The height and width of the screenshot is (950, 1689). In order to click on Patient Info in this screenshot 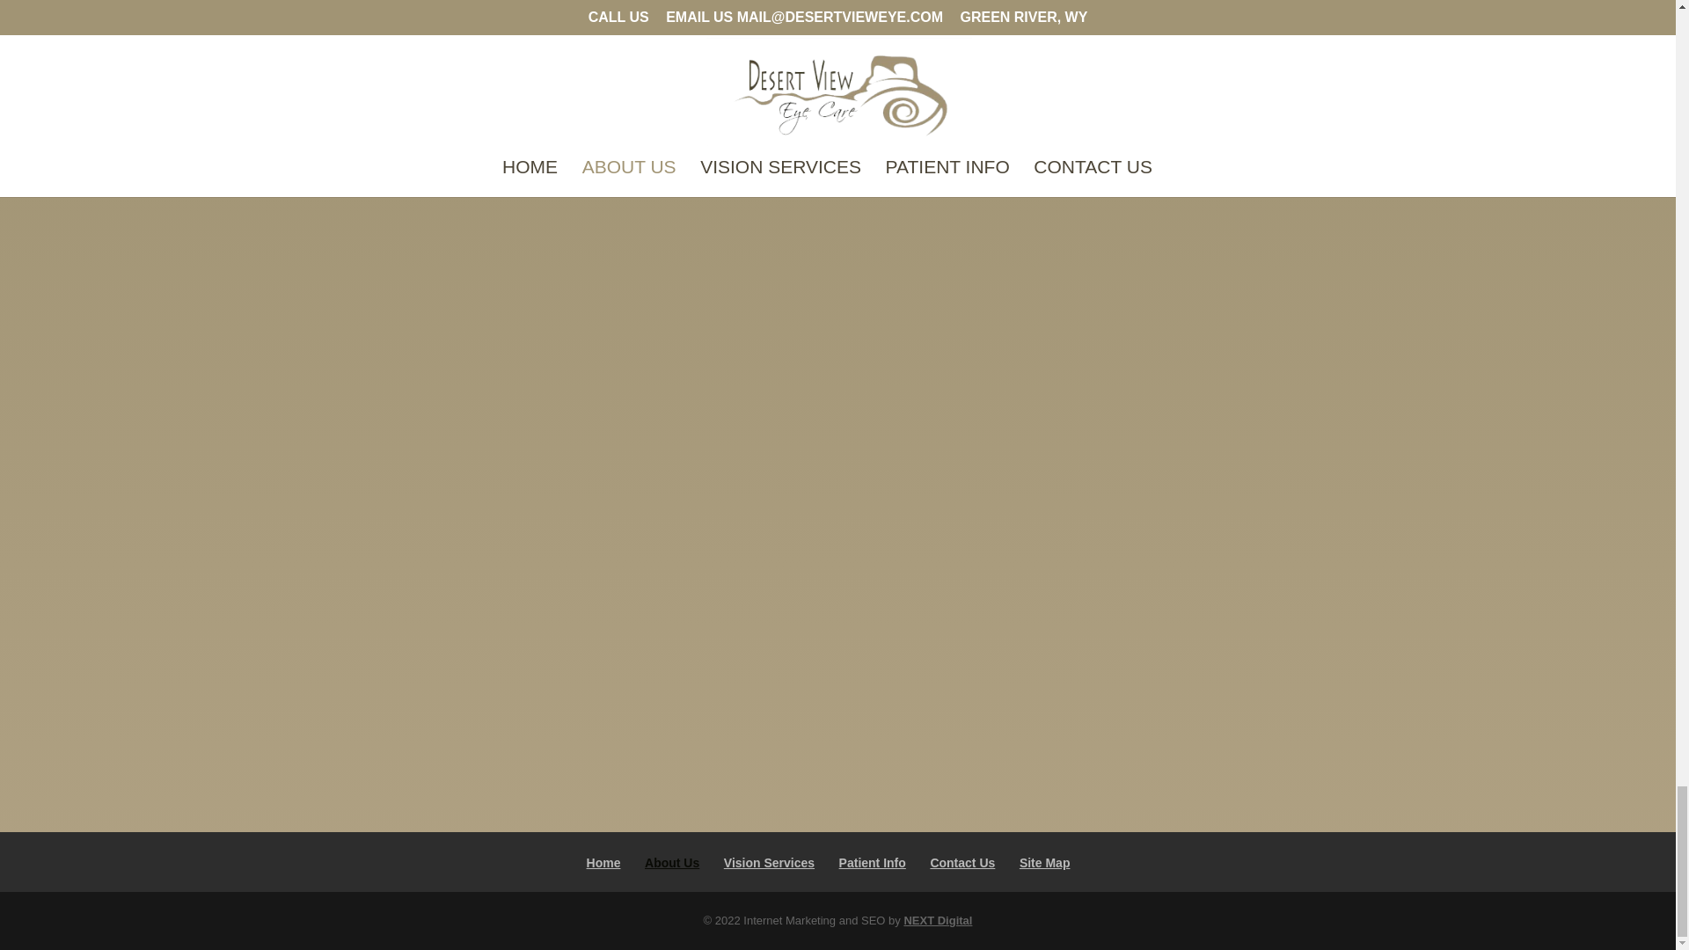, I will do `click(873, 863)`.